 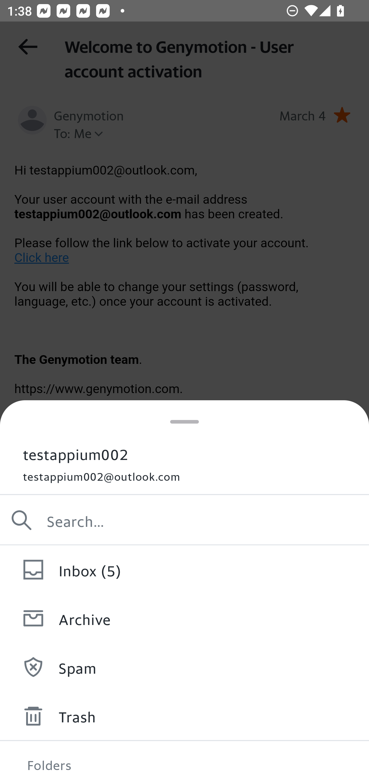 What do you see at coordinates (184, 569) in the screenshot?
I see `Inbox (5)` at bounding box center [184, 569].